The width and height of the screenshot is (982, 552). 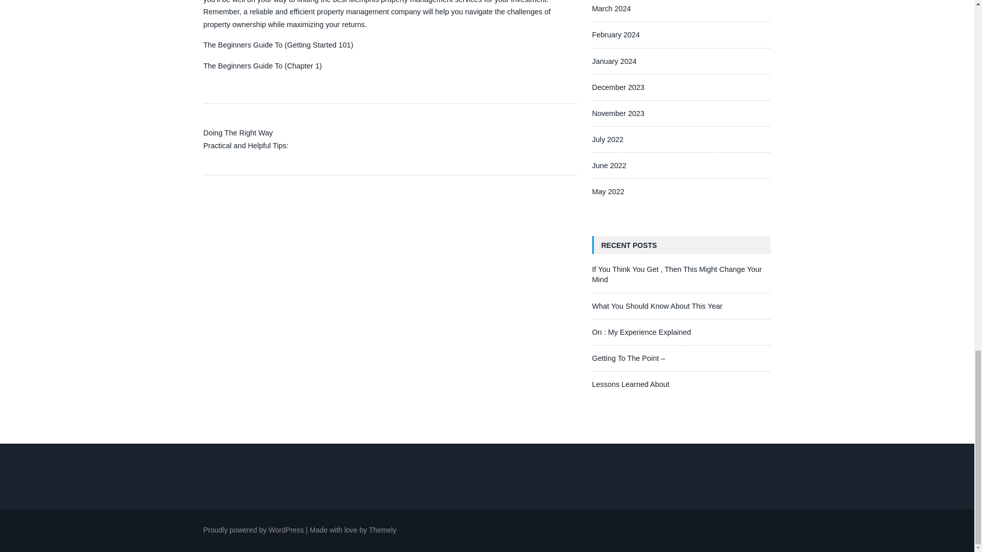 What do you see at coordinates (238, 132) in the screenshot?
I see `Doing The Right Way` at bounding box center [238, 132].